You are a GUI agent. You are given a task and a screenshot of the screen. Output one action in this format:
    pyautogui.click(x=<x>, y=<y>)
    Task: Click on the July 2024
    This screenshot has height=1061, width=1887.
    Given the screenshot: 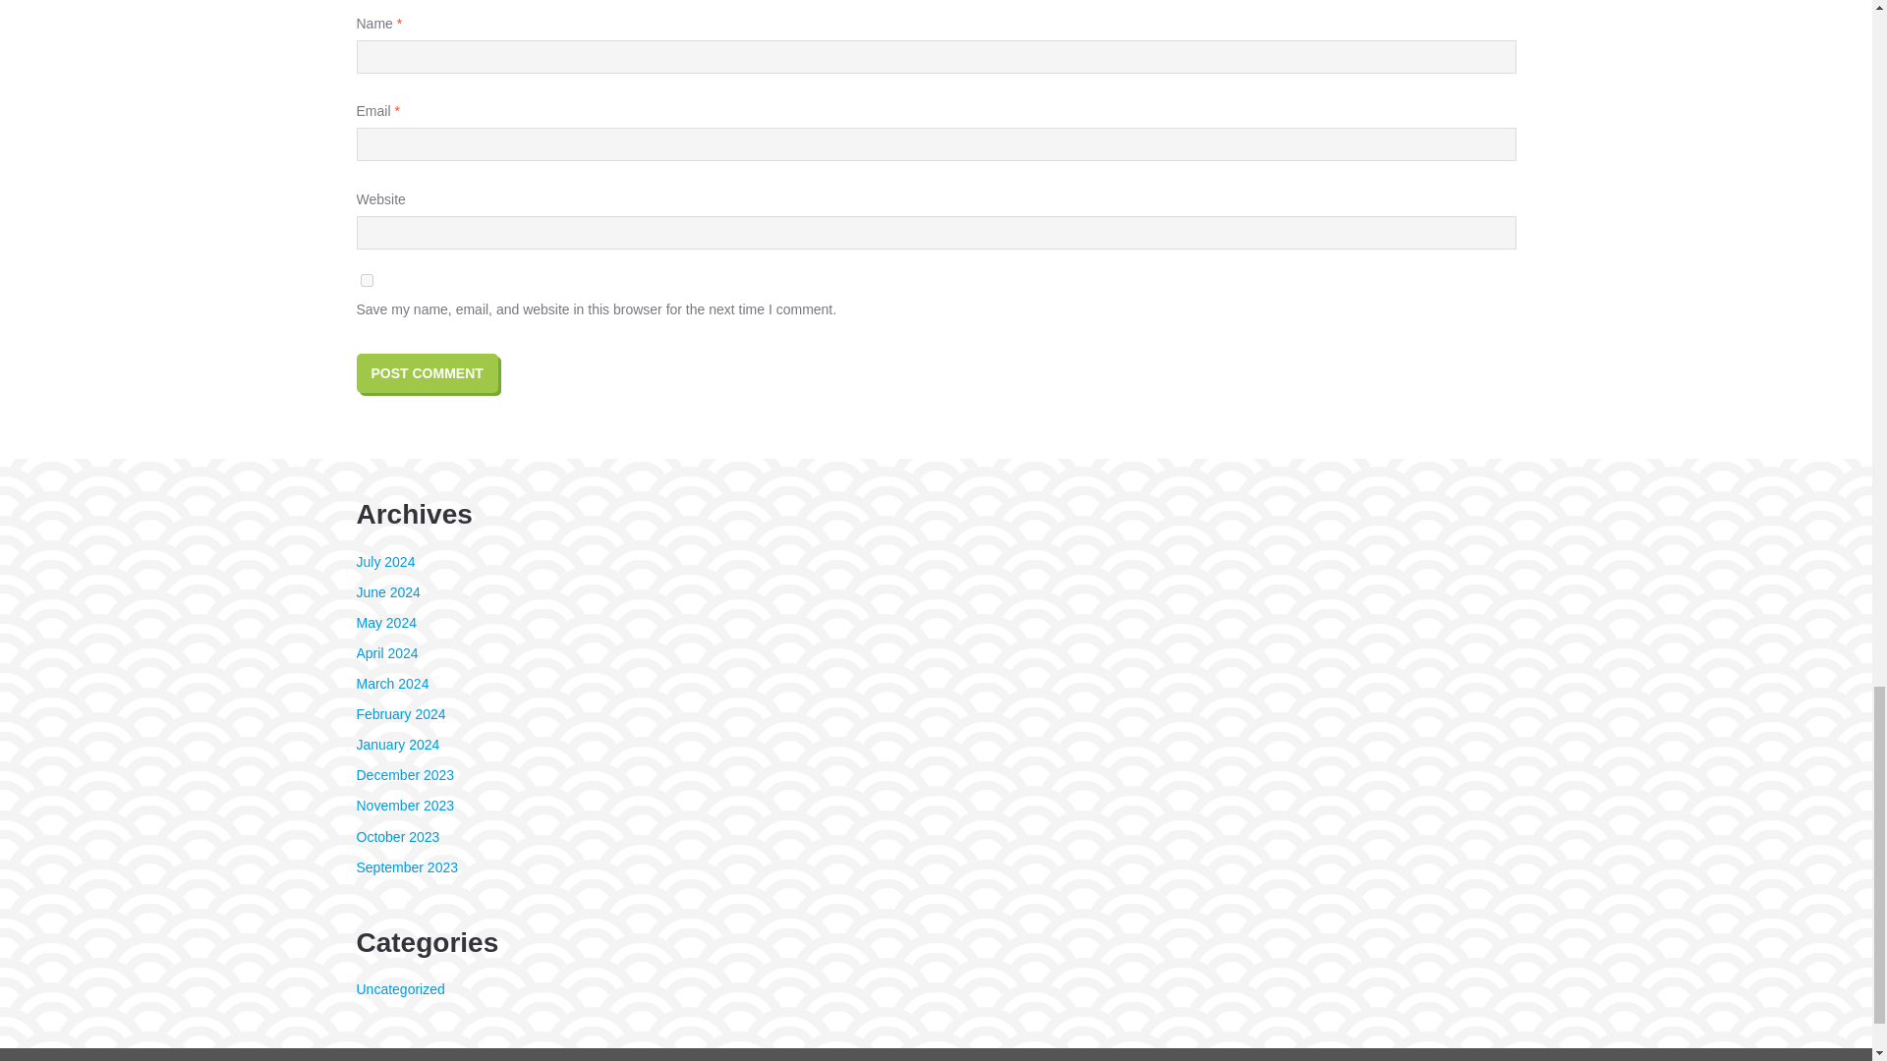 What is the action you would take?
    pyautogui.click(x=385, y=561)
    